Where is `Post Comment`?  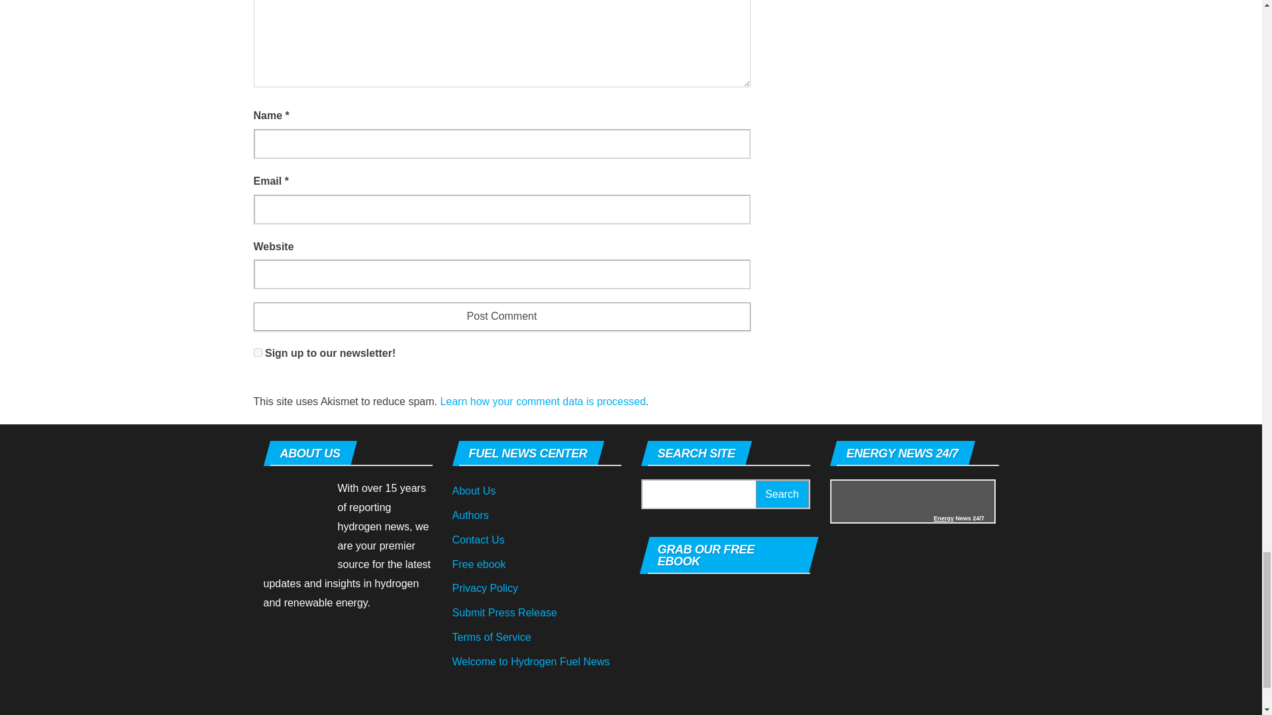 Post Comment is located at coordinates (502, 316).